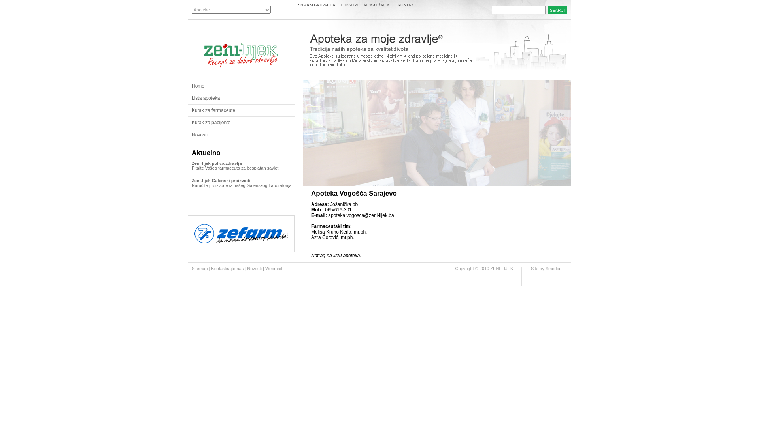  I want to click on ZEFARM GRUPACIJA, so click(316, 8).